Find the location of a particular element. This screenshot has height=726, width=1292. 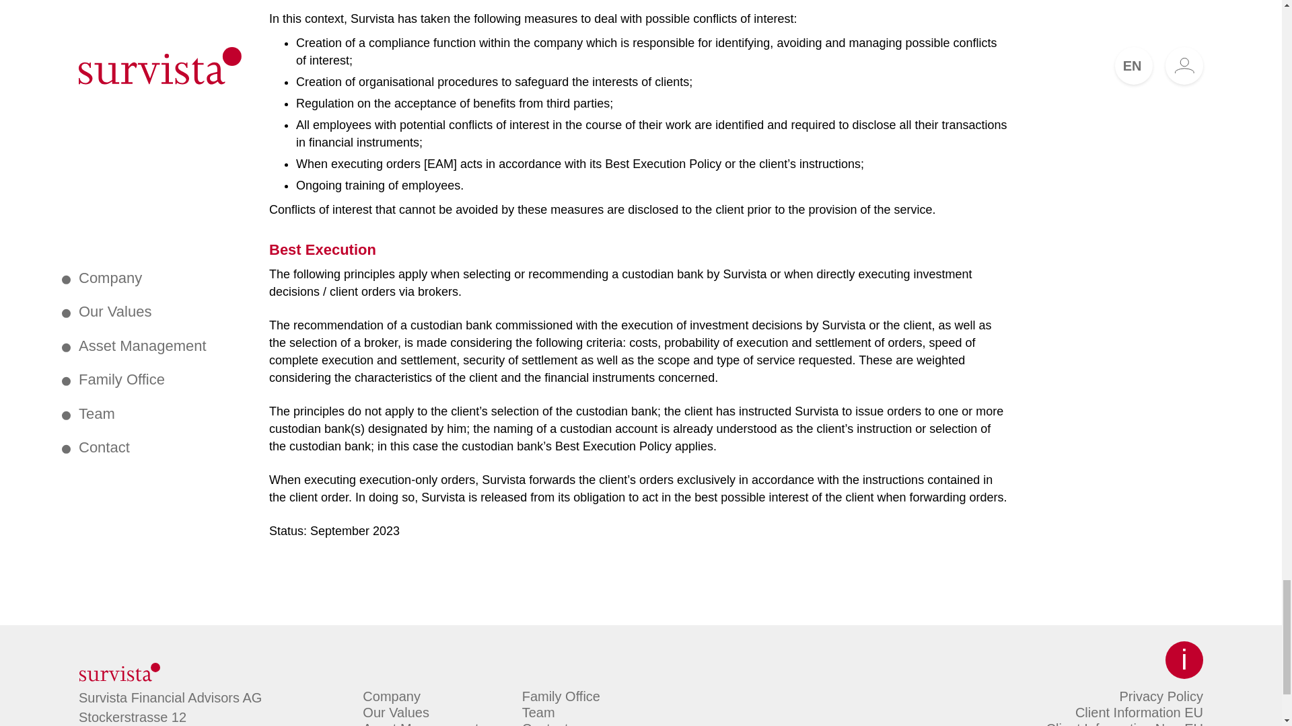

Asset Management is located at coordinates (420, 723).